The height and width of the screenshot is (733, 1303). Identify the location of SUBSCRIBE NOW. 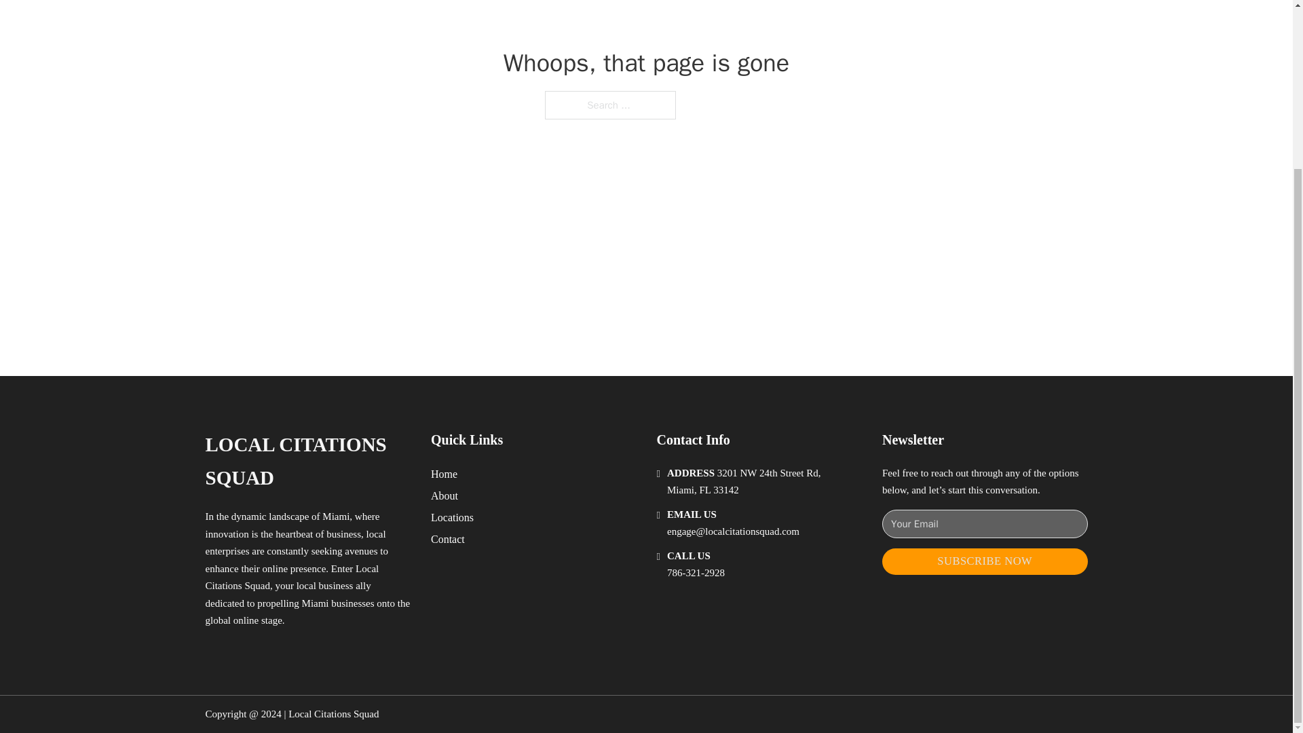
(985, 561).